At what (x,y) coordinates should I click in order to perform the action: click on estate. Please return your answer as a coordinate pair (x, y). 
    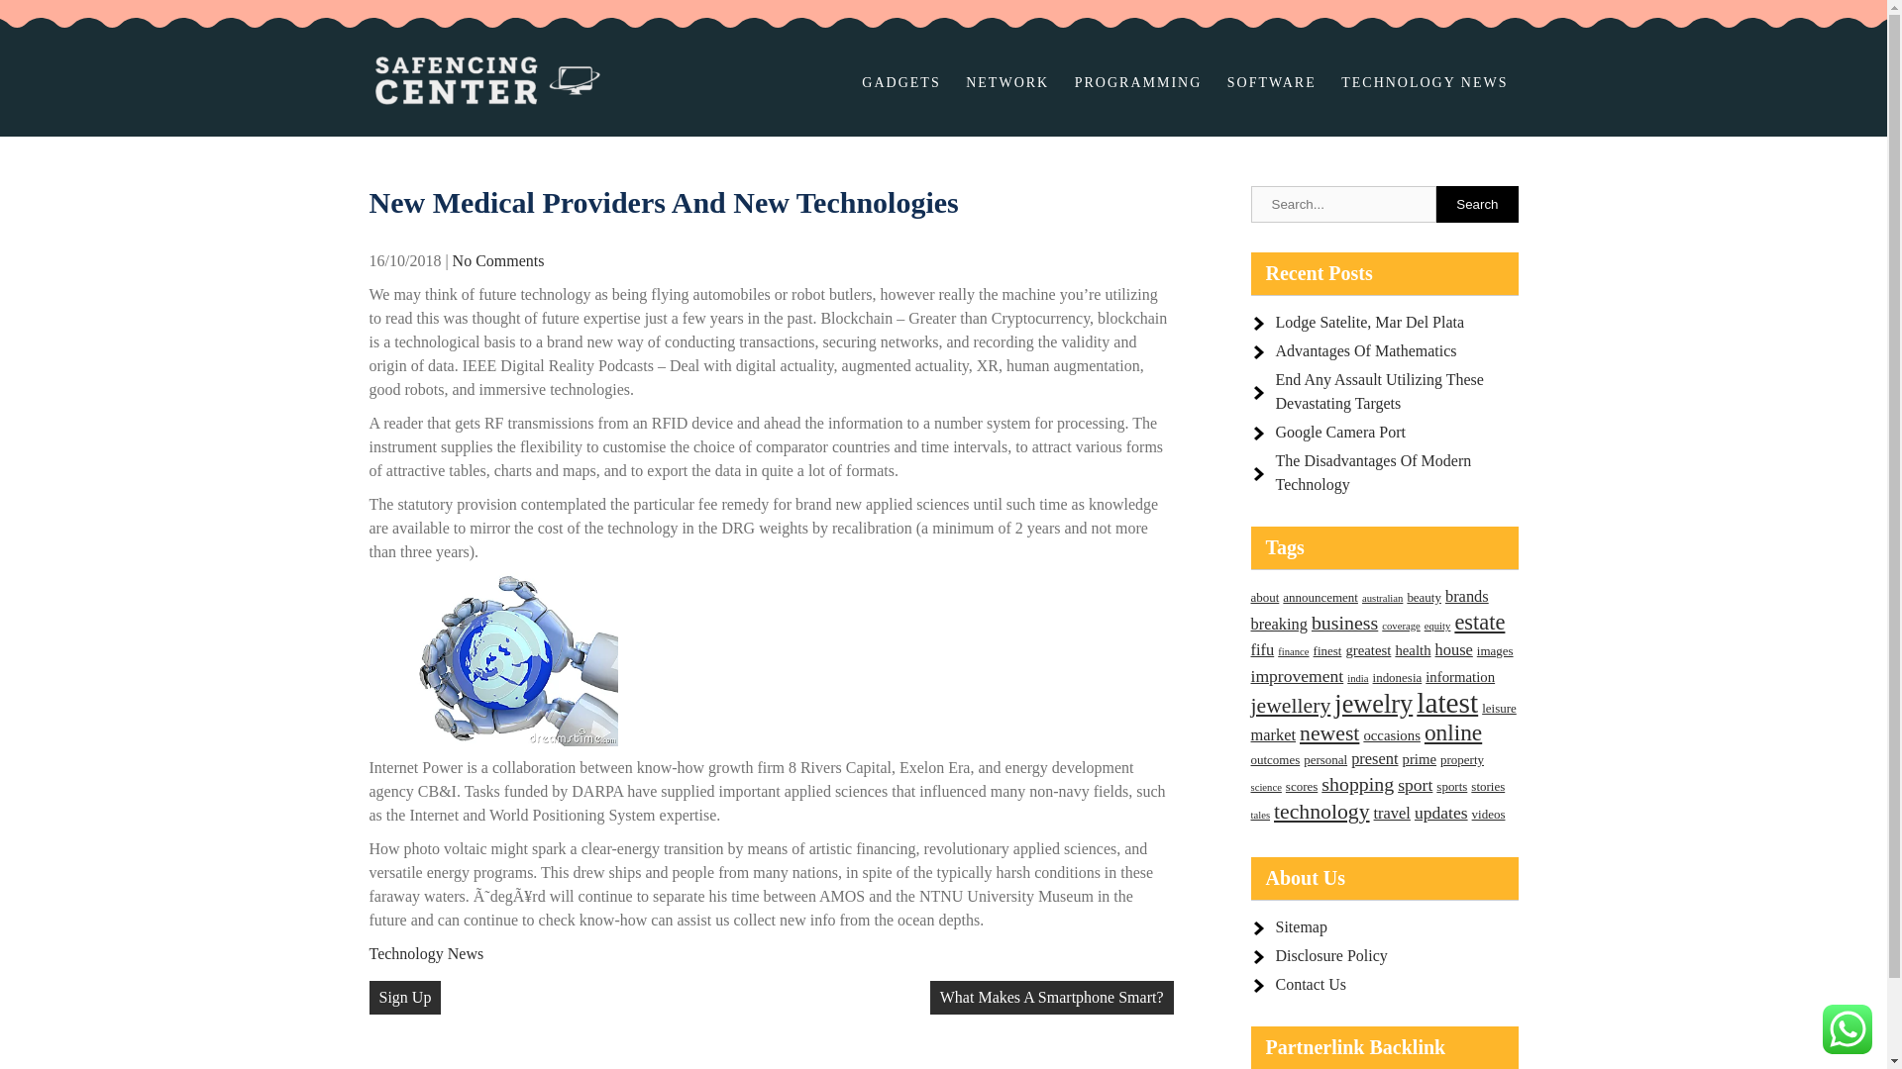
    Looking at the image, I should click on (1479, 622).